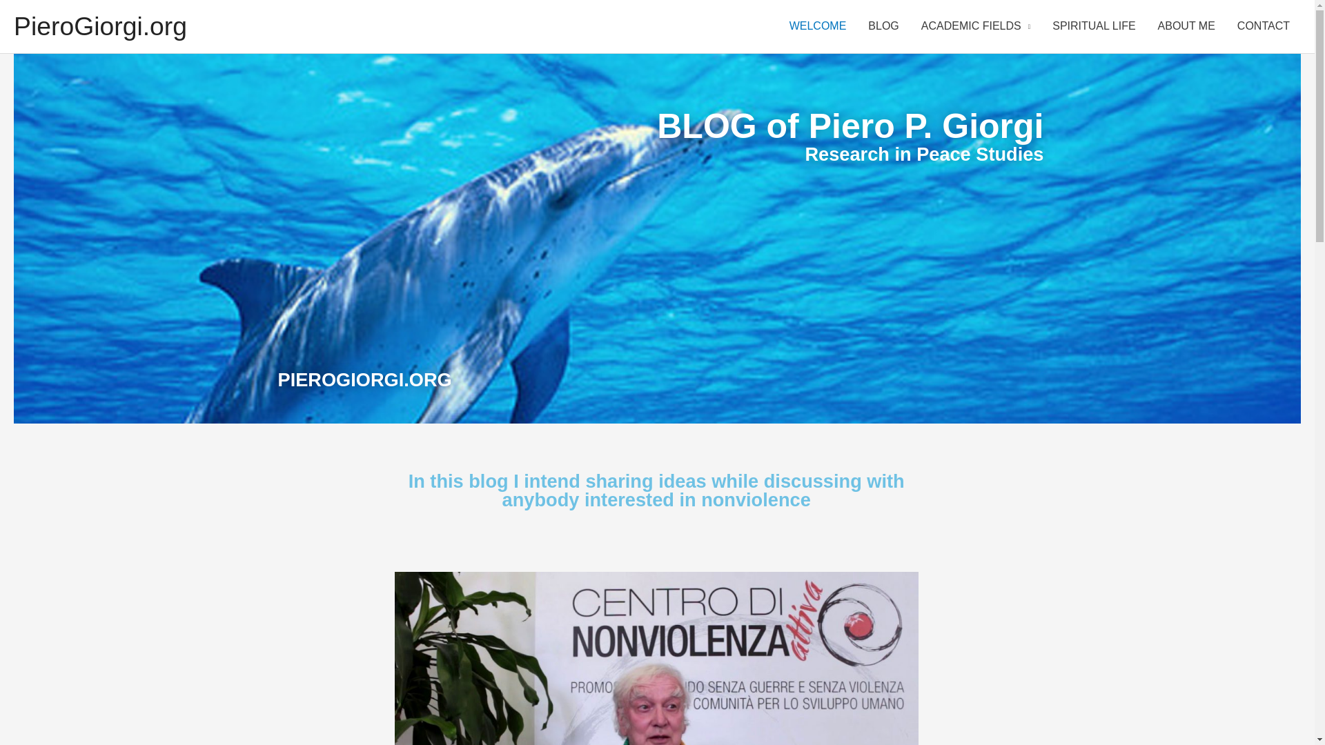  Describe the element at coordinates (99, 26) in the screenshot. I see `PieroGiorgi.org` at that location.